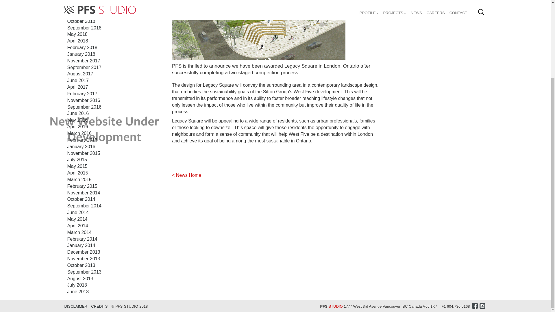 The width and height of the screenshot is (555, 312). I want to click on November 2016, so click(83, 101).